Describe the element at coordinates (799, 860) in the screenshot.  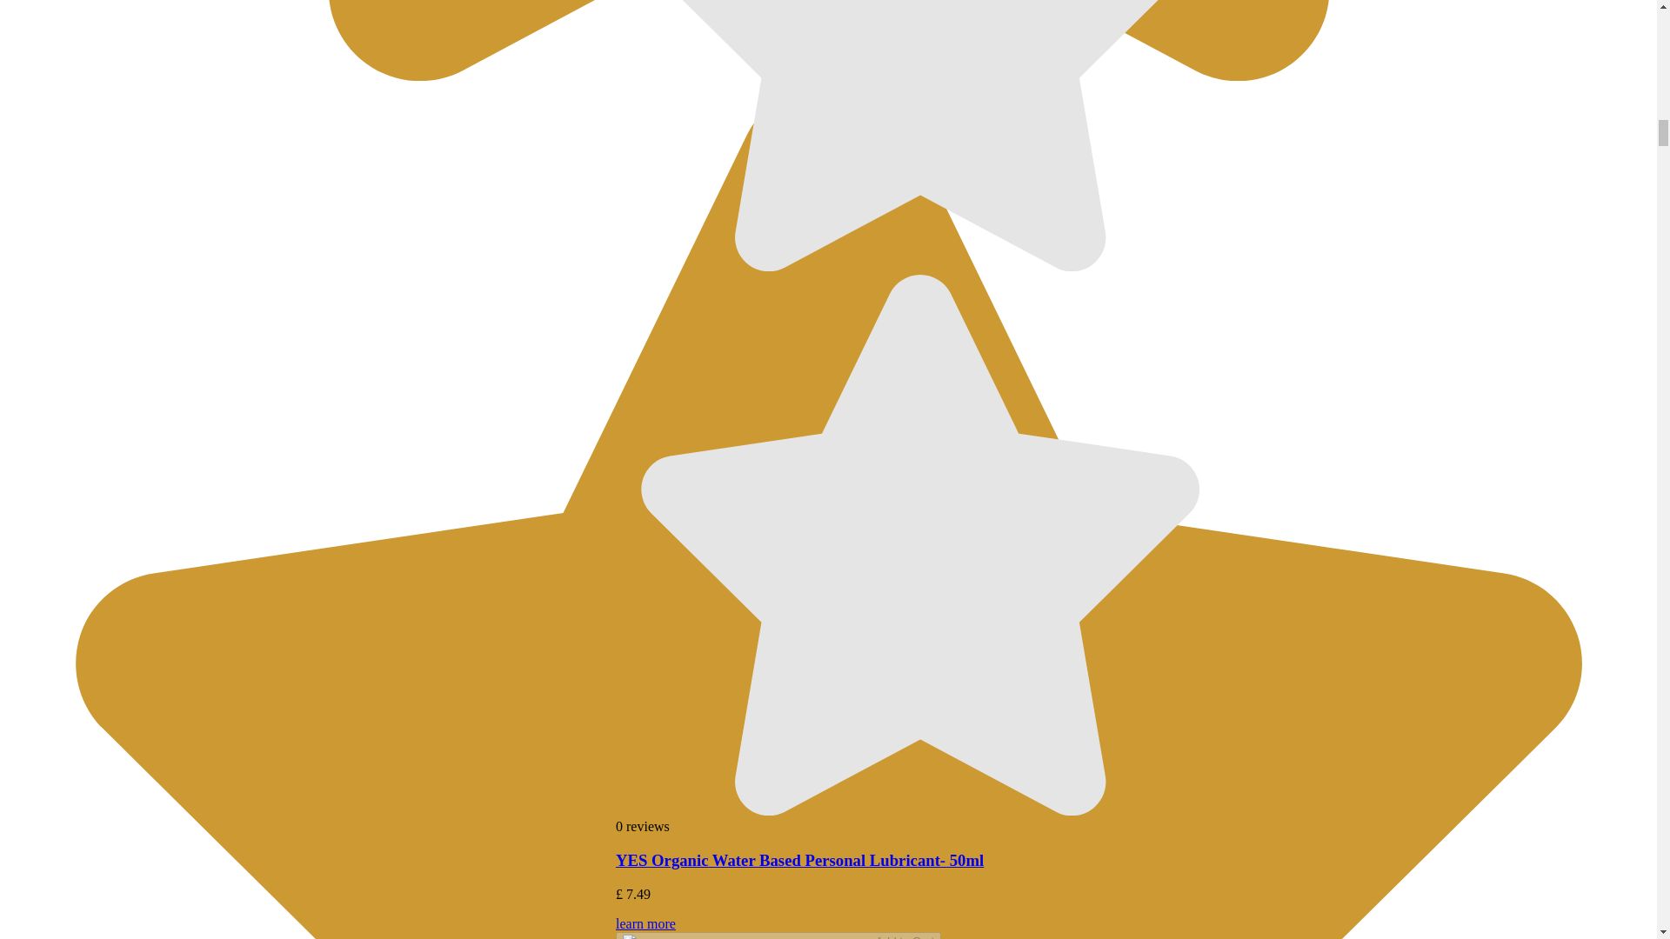
I see `YES Organic Water Based Personal Lubricant- 50ml` at that location.